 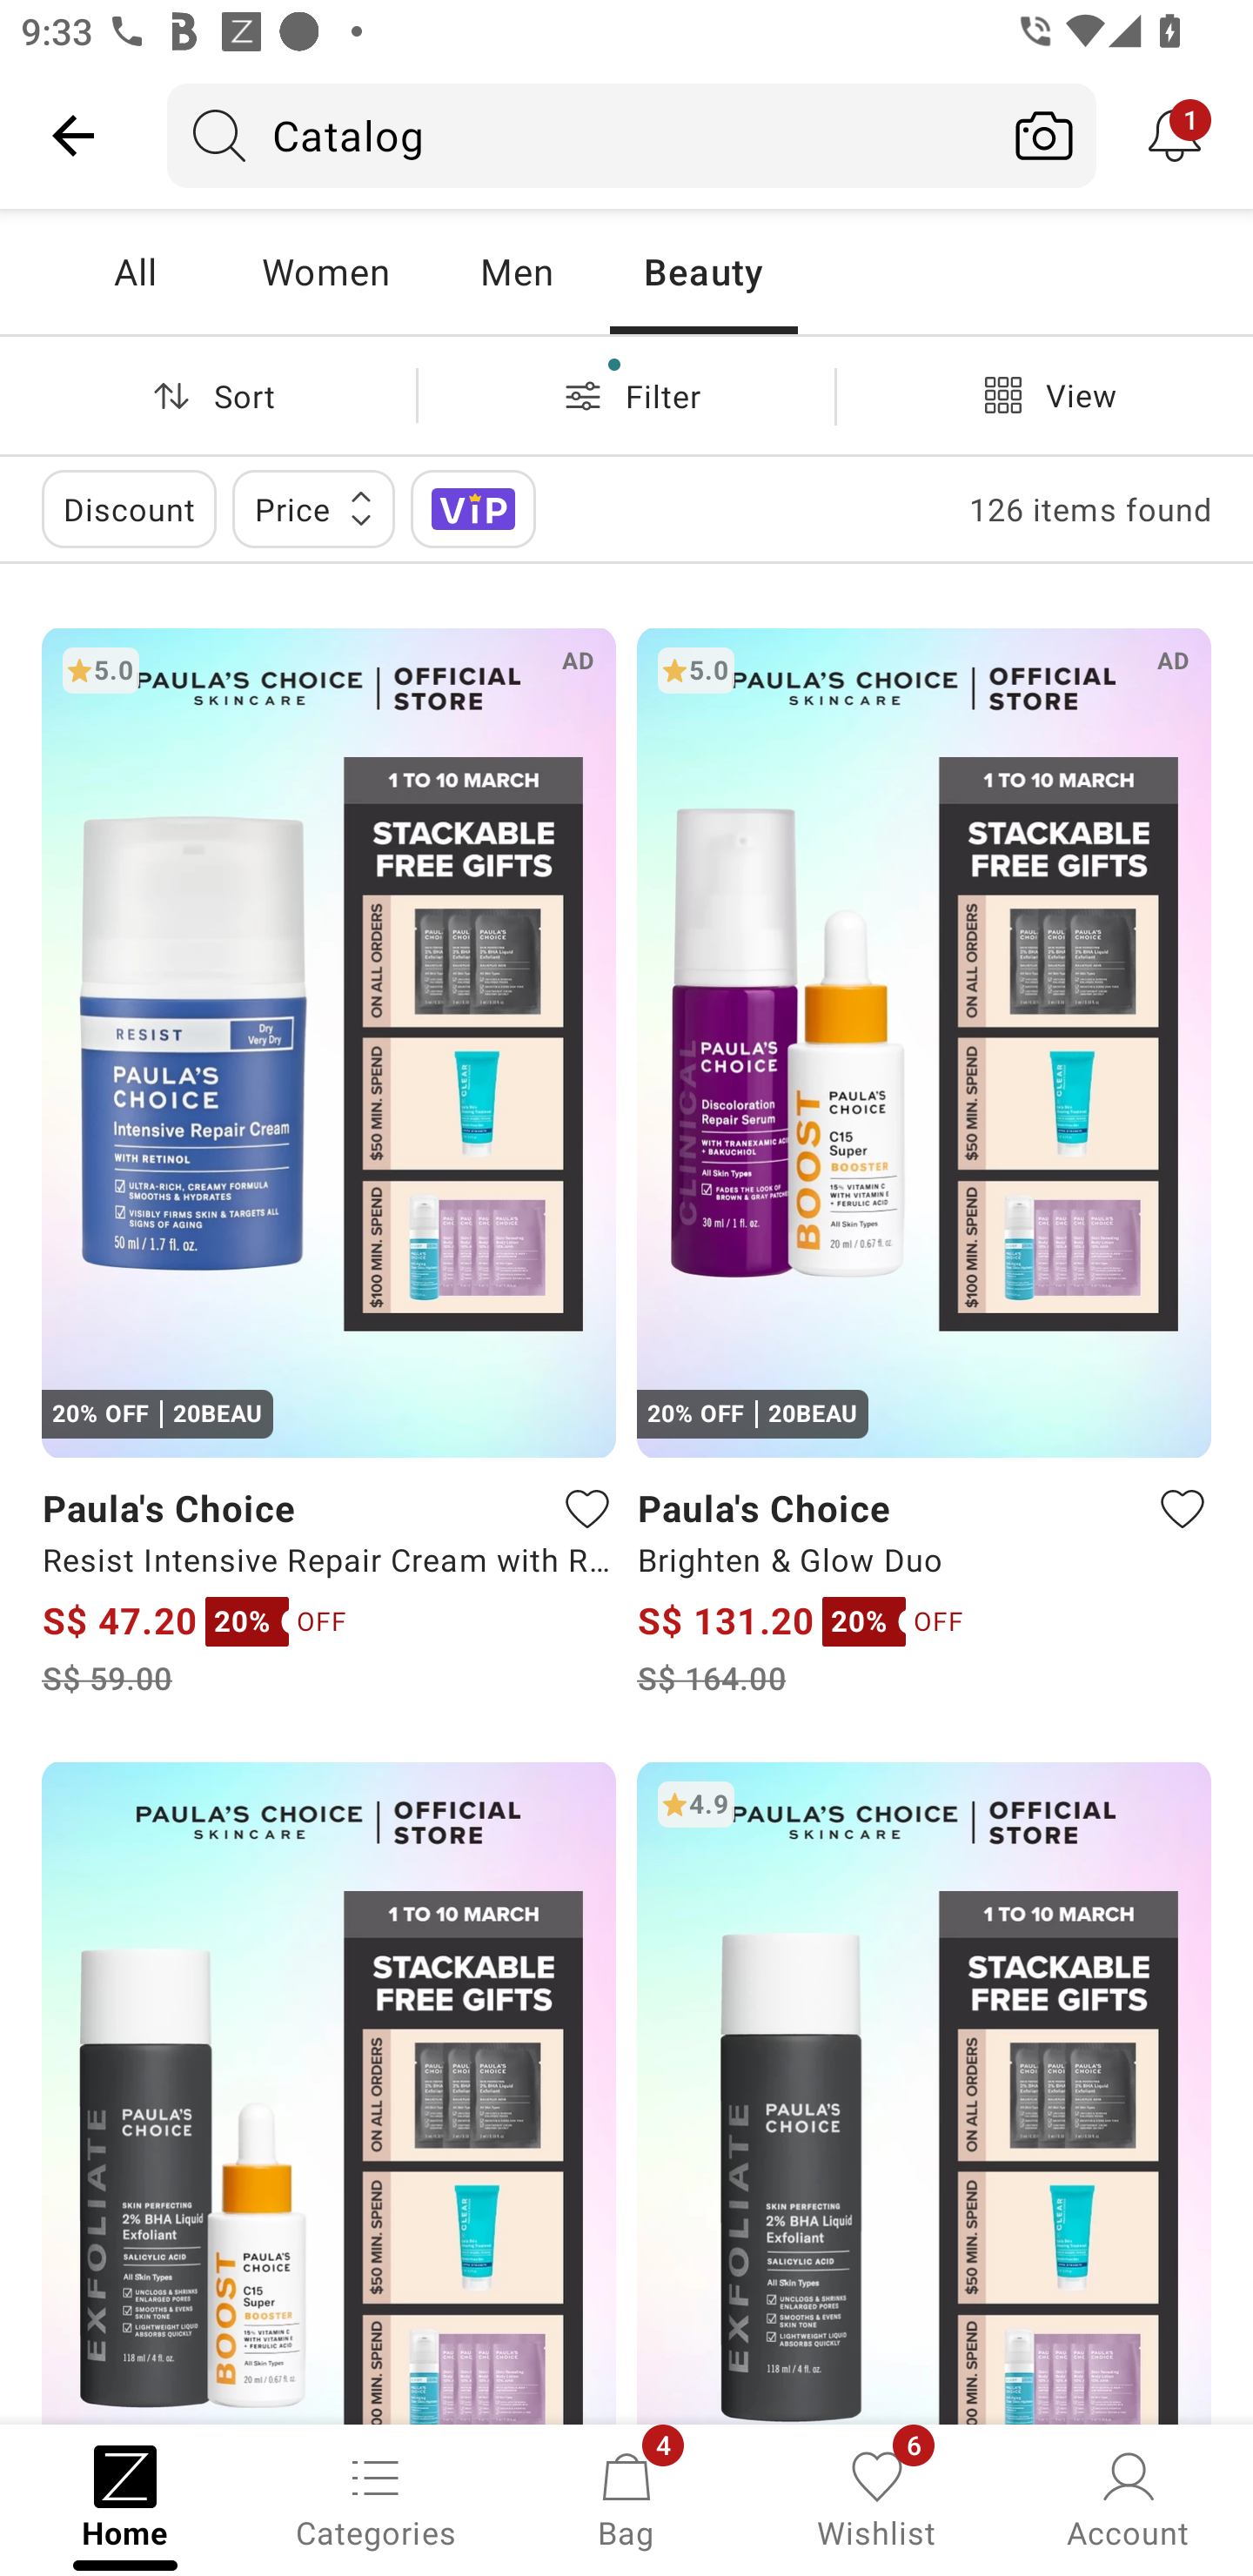 I want to click on All, so click(x=135, y=272).